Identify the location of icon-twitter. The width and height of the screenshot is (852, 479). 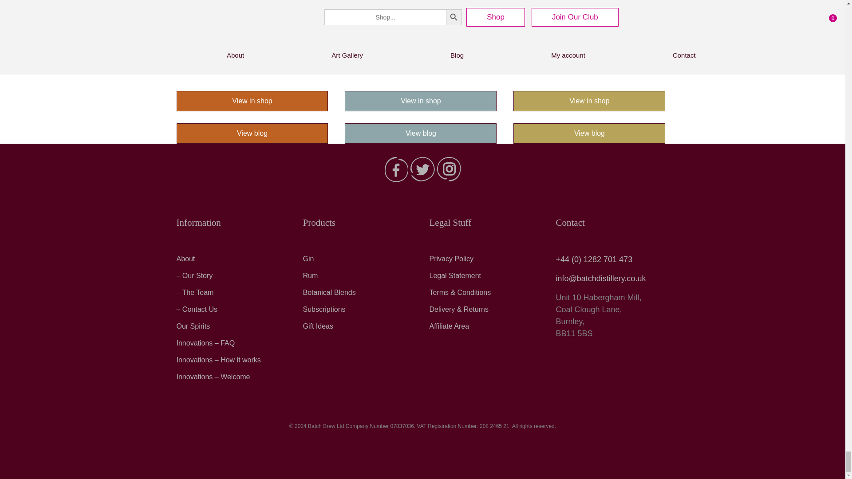
(422, 169).